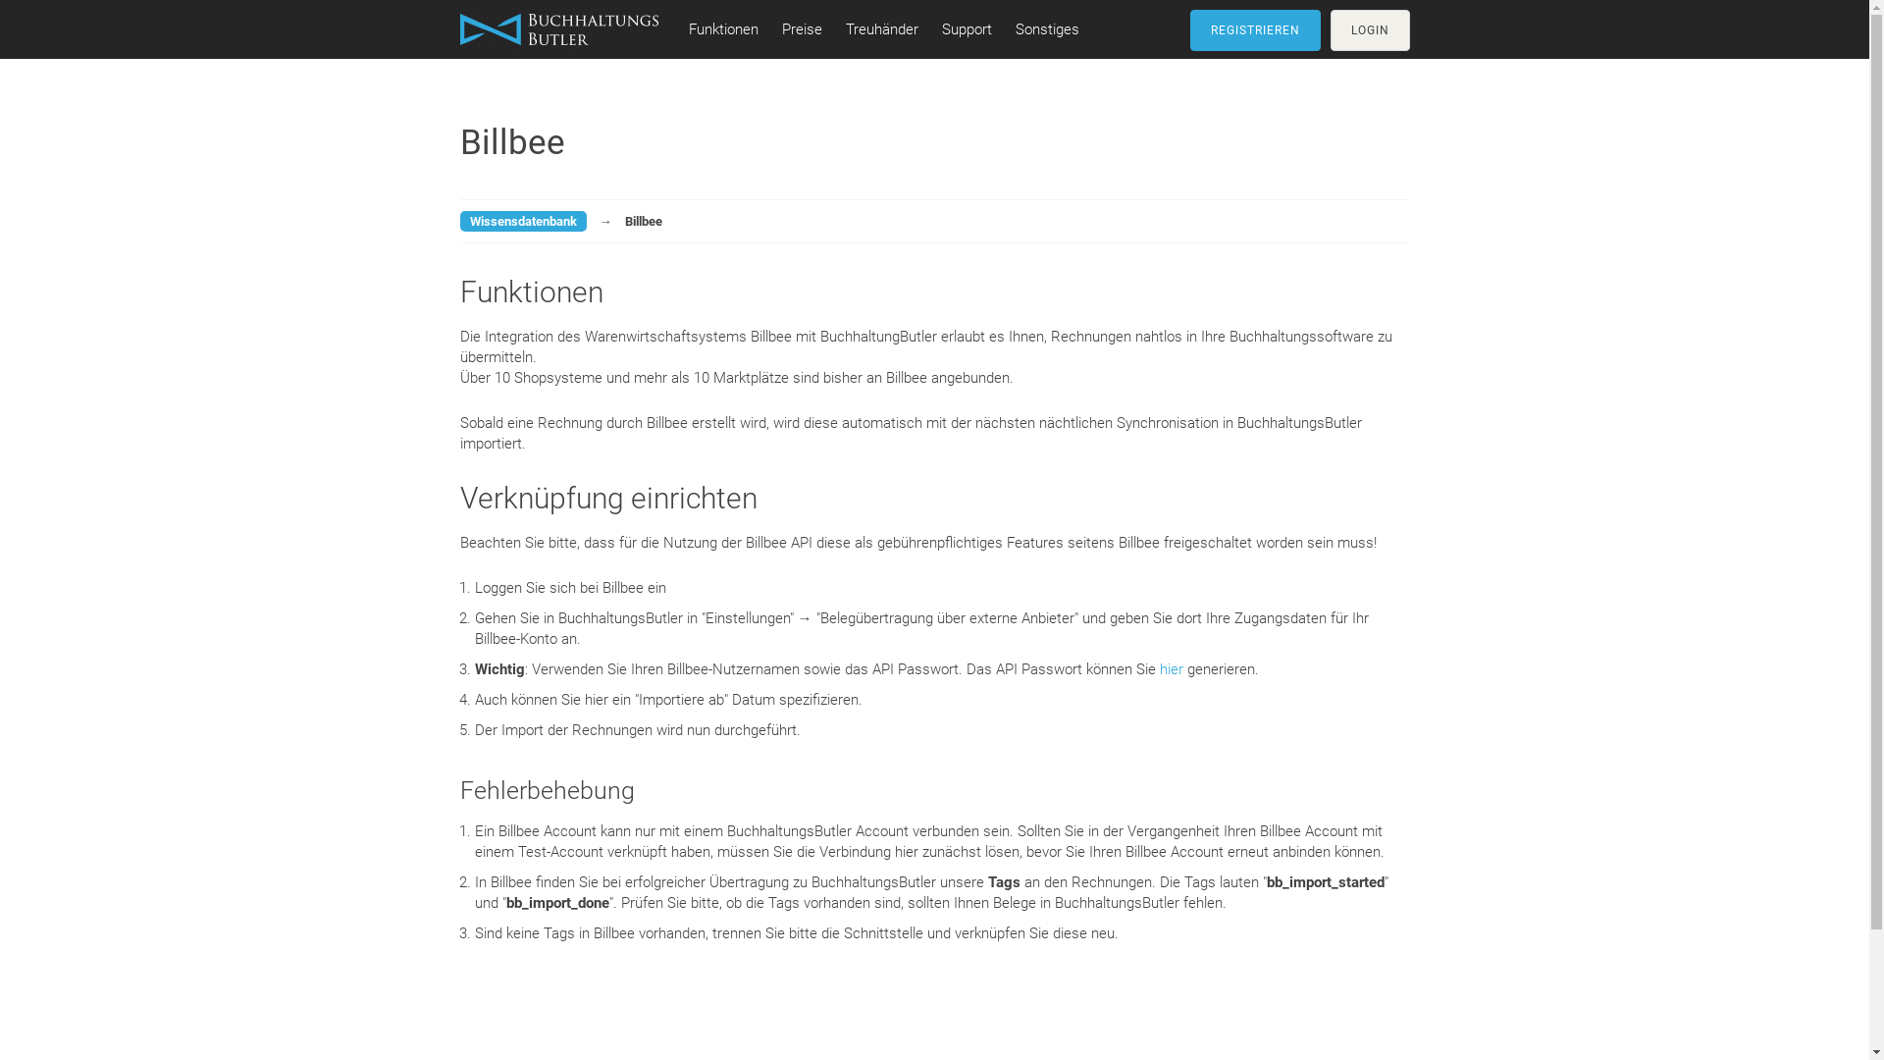  Describe the element at coordinates (724, 29) in the screenshot. I see `Funktionen` at that location.